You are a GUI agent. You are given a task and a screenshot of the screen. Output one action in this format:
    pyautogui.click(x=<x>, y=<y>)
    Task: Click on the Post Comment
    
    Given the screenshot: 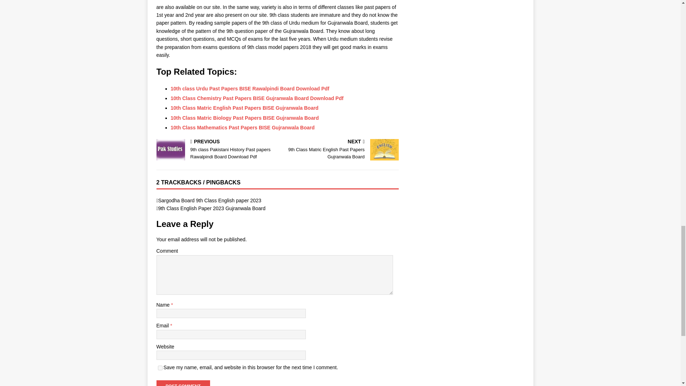 What is the action you would take?
    pyautogui.click(x=160, y=367)
    